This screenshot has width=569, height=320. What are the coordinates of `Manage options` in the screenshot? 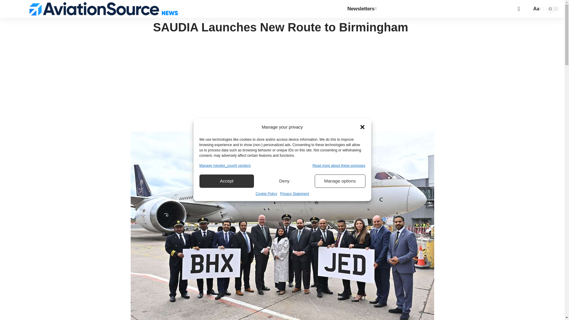 It's located at (340, 181).